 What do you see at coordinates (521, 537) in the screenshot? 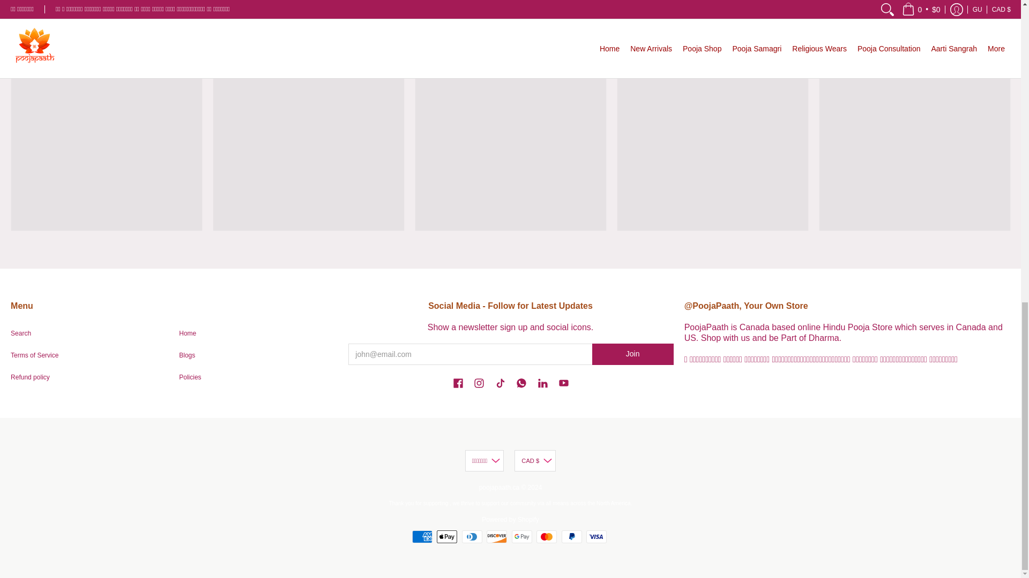
I see `Google Pay` at bounding box center [521, 537].